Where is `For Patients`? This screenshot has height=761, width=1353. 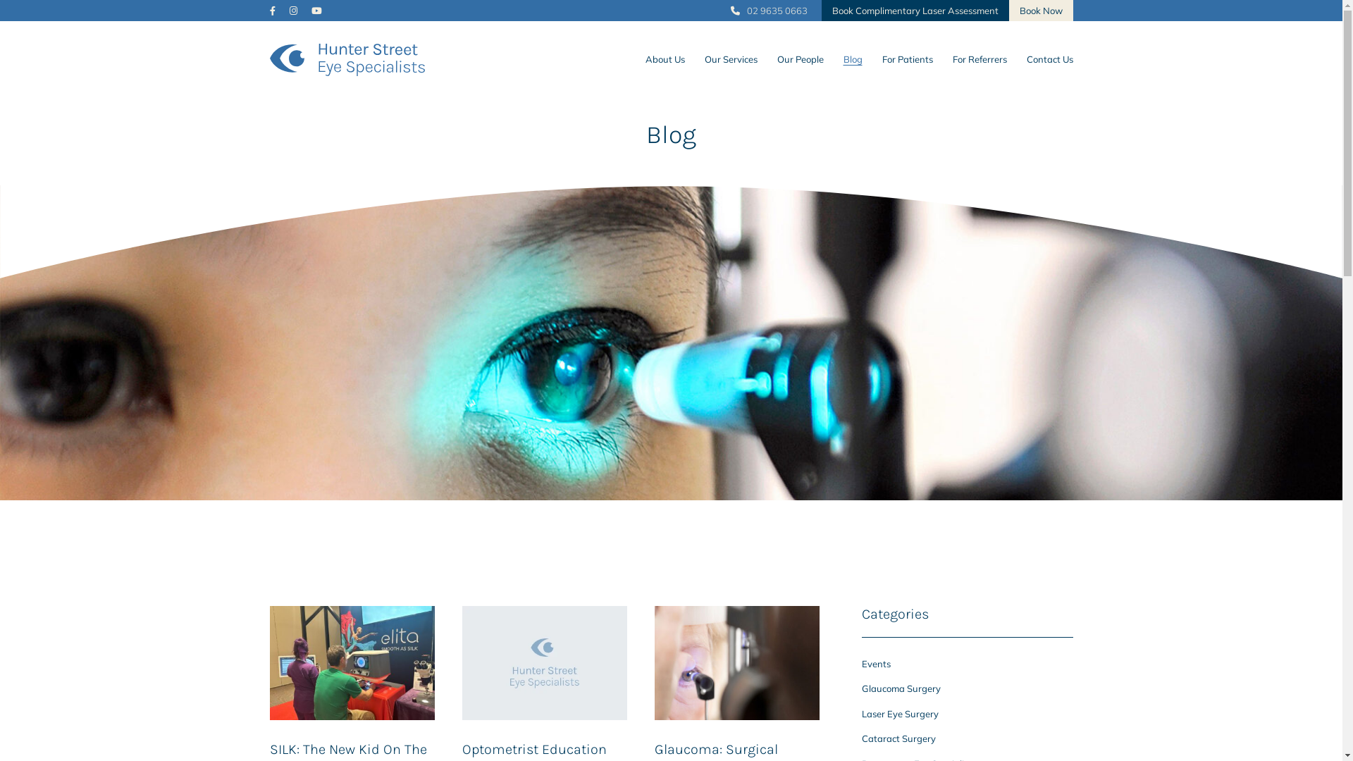 For Patients is located at coordinates (908, 60).